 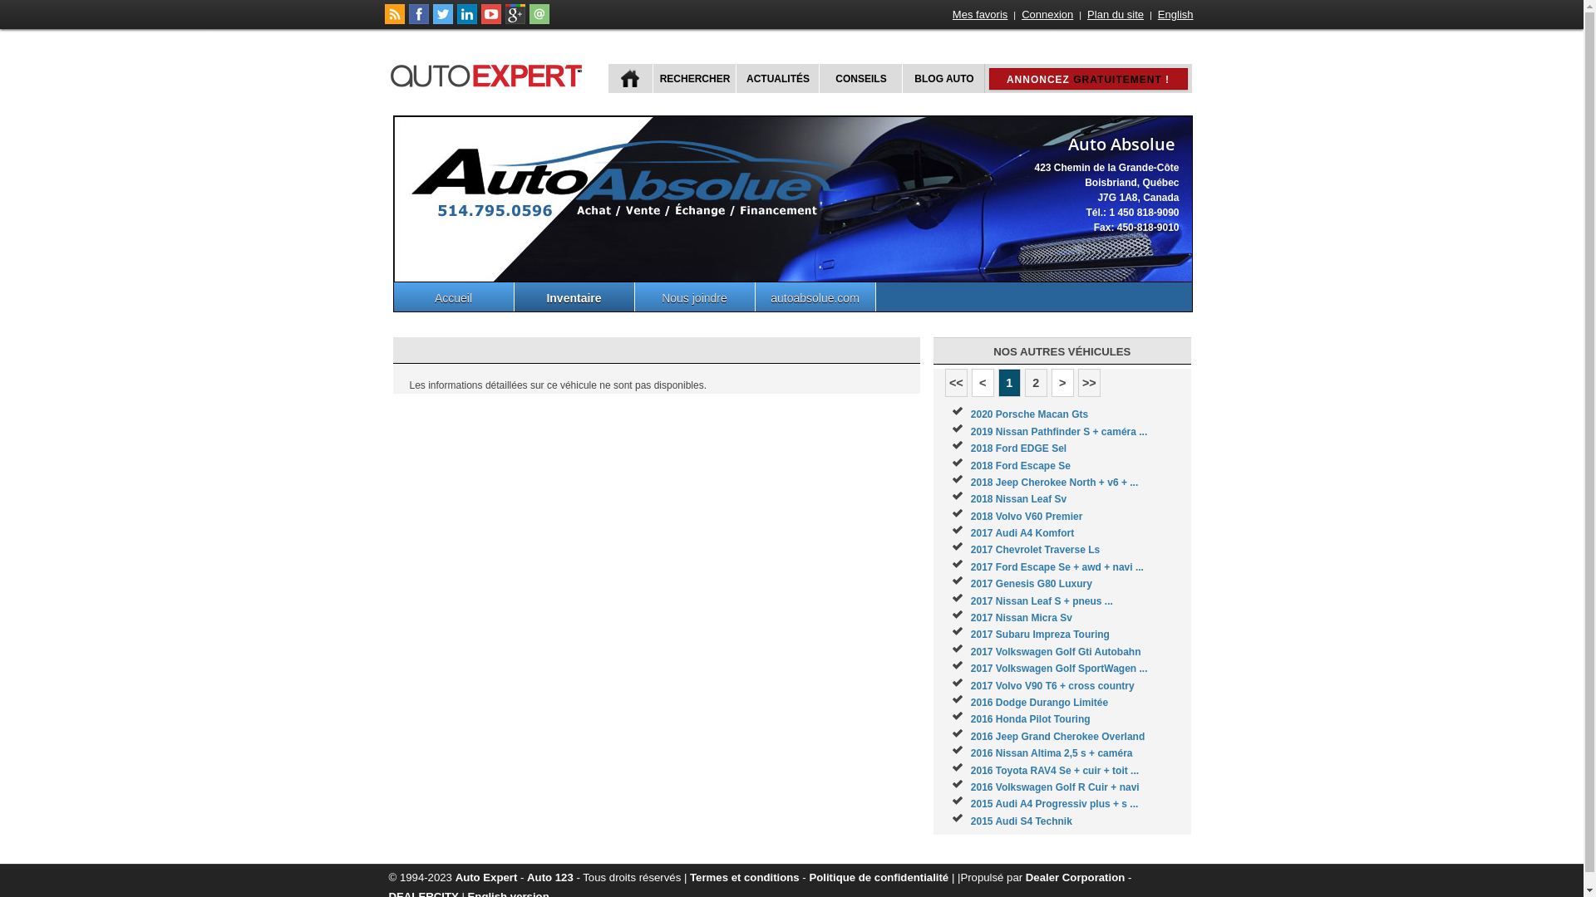 What do you see at coordinates (1175, 15) in the screenshot?
I see `English` at bounding box center [1175, 15].